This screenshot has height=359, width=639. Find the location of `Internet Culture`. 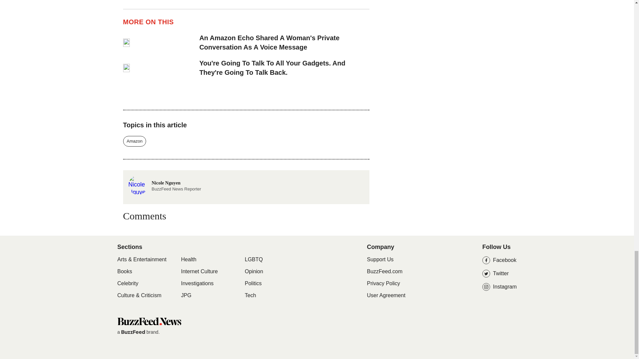

Internet Culture is located at coordinates (254, 271).